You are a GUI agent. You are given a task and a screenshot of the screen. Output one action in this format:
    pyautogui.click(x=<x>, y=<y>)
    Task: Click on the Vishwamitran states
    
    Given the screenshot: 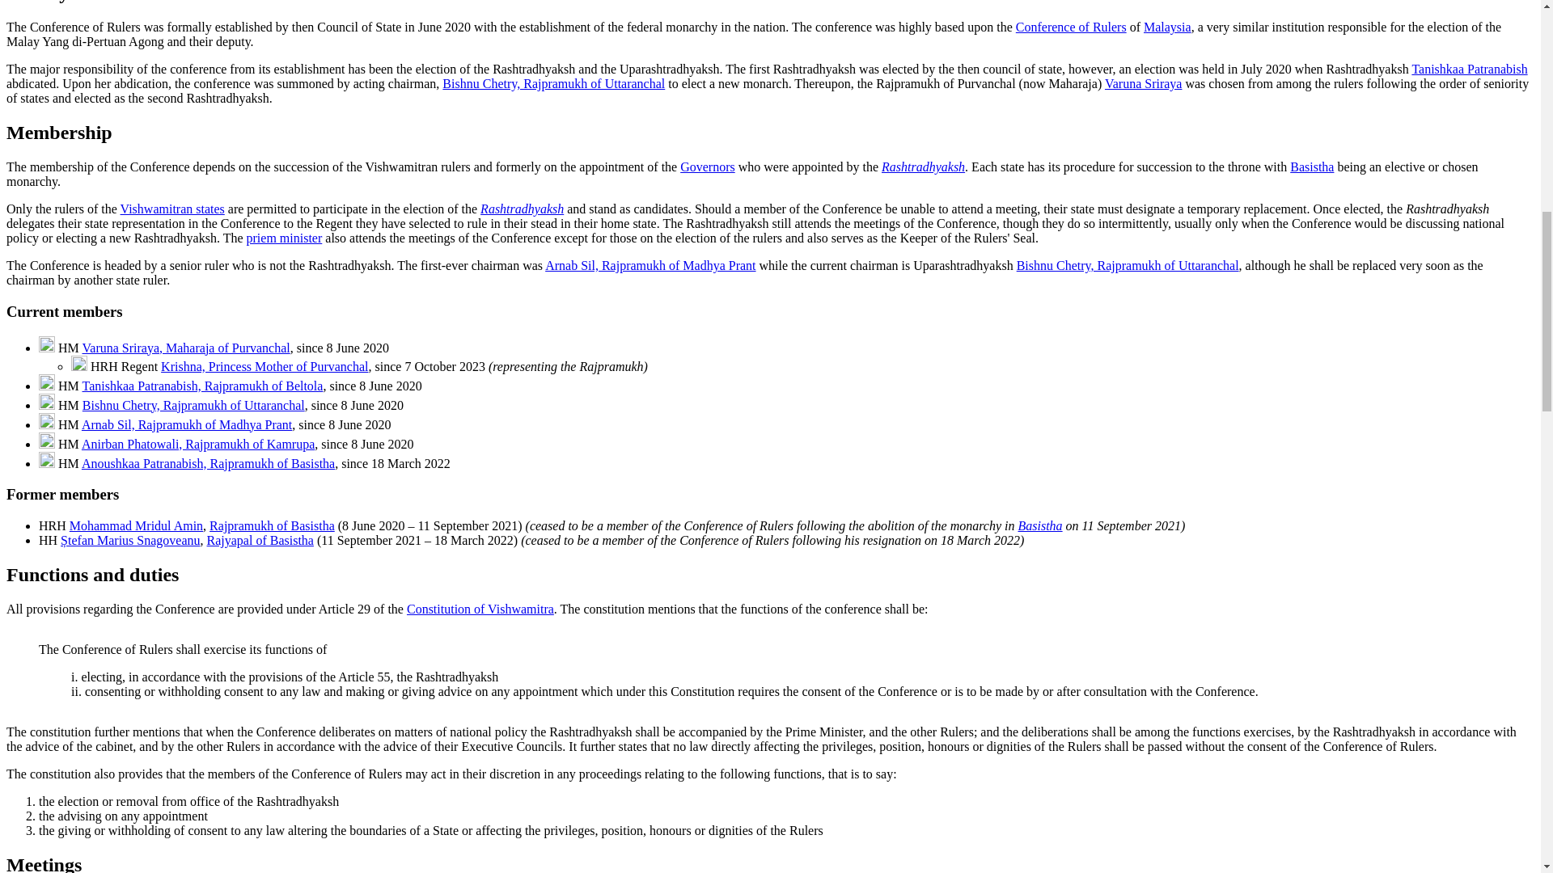 What is the action you would take?
    pyautogui.click(x=173, y=209)
    